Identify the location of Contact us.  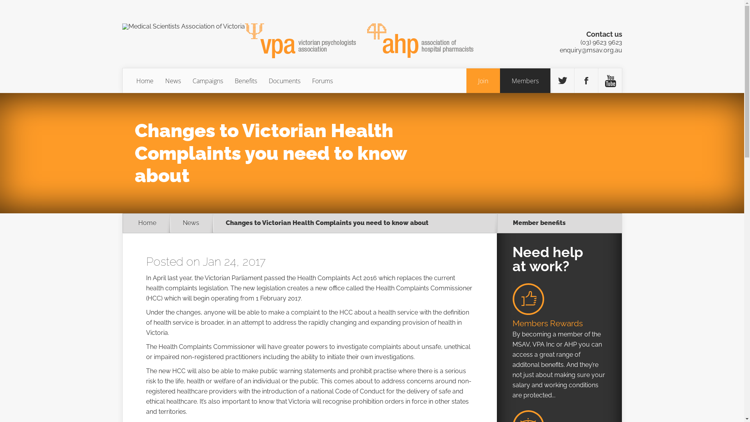
(604, 34).